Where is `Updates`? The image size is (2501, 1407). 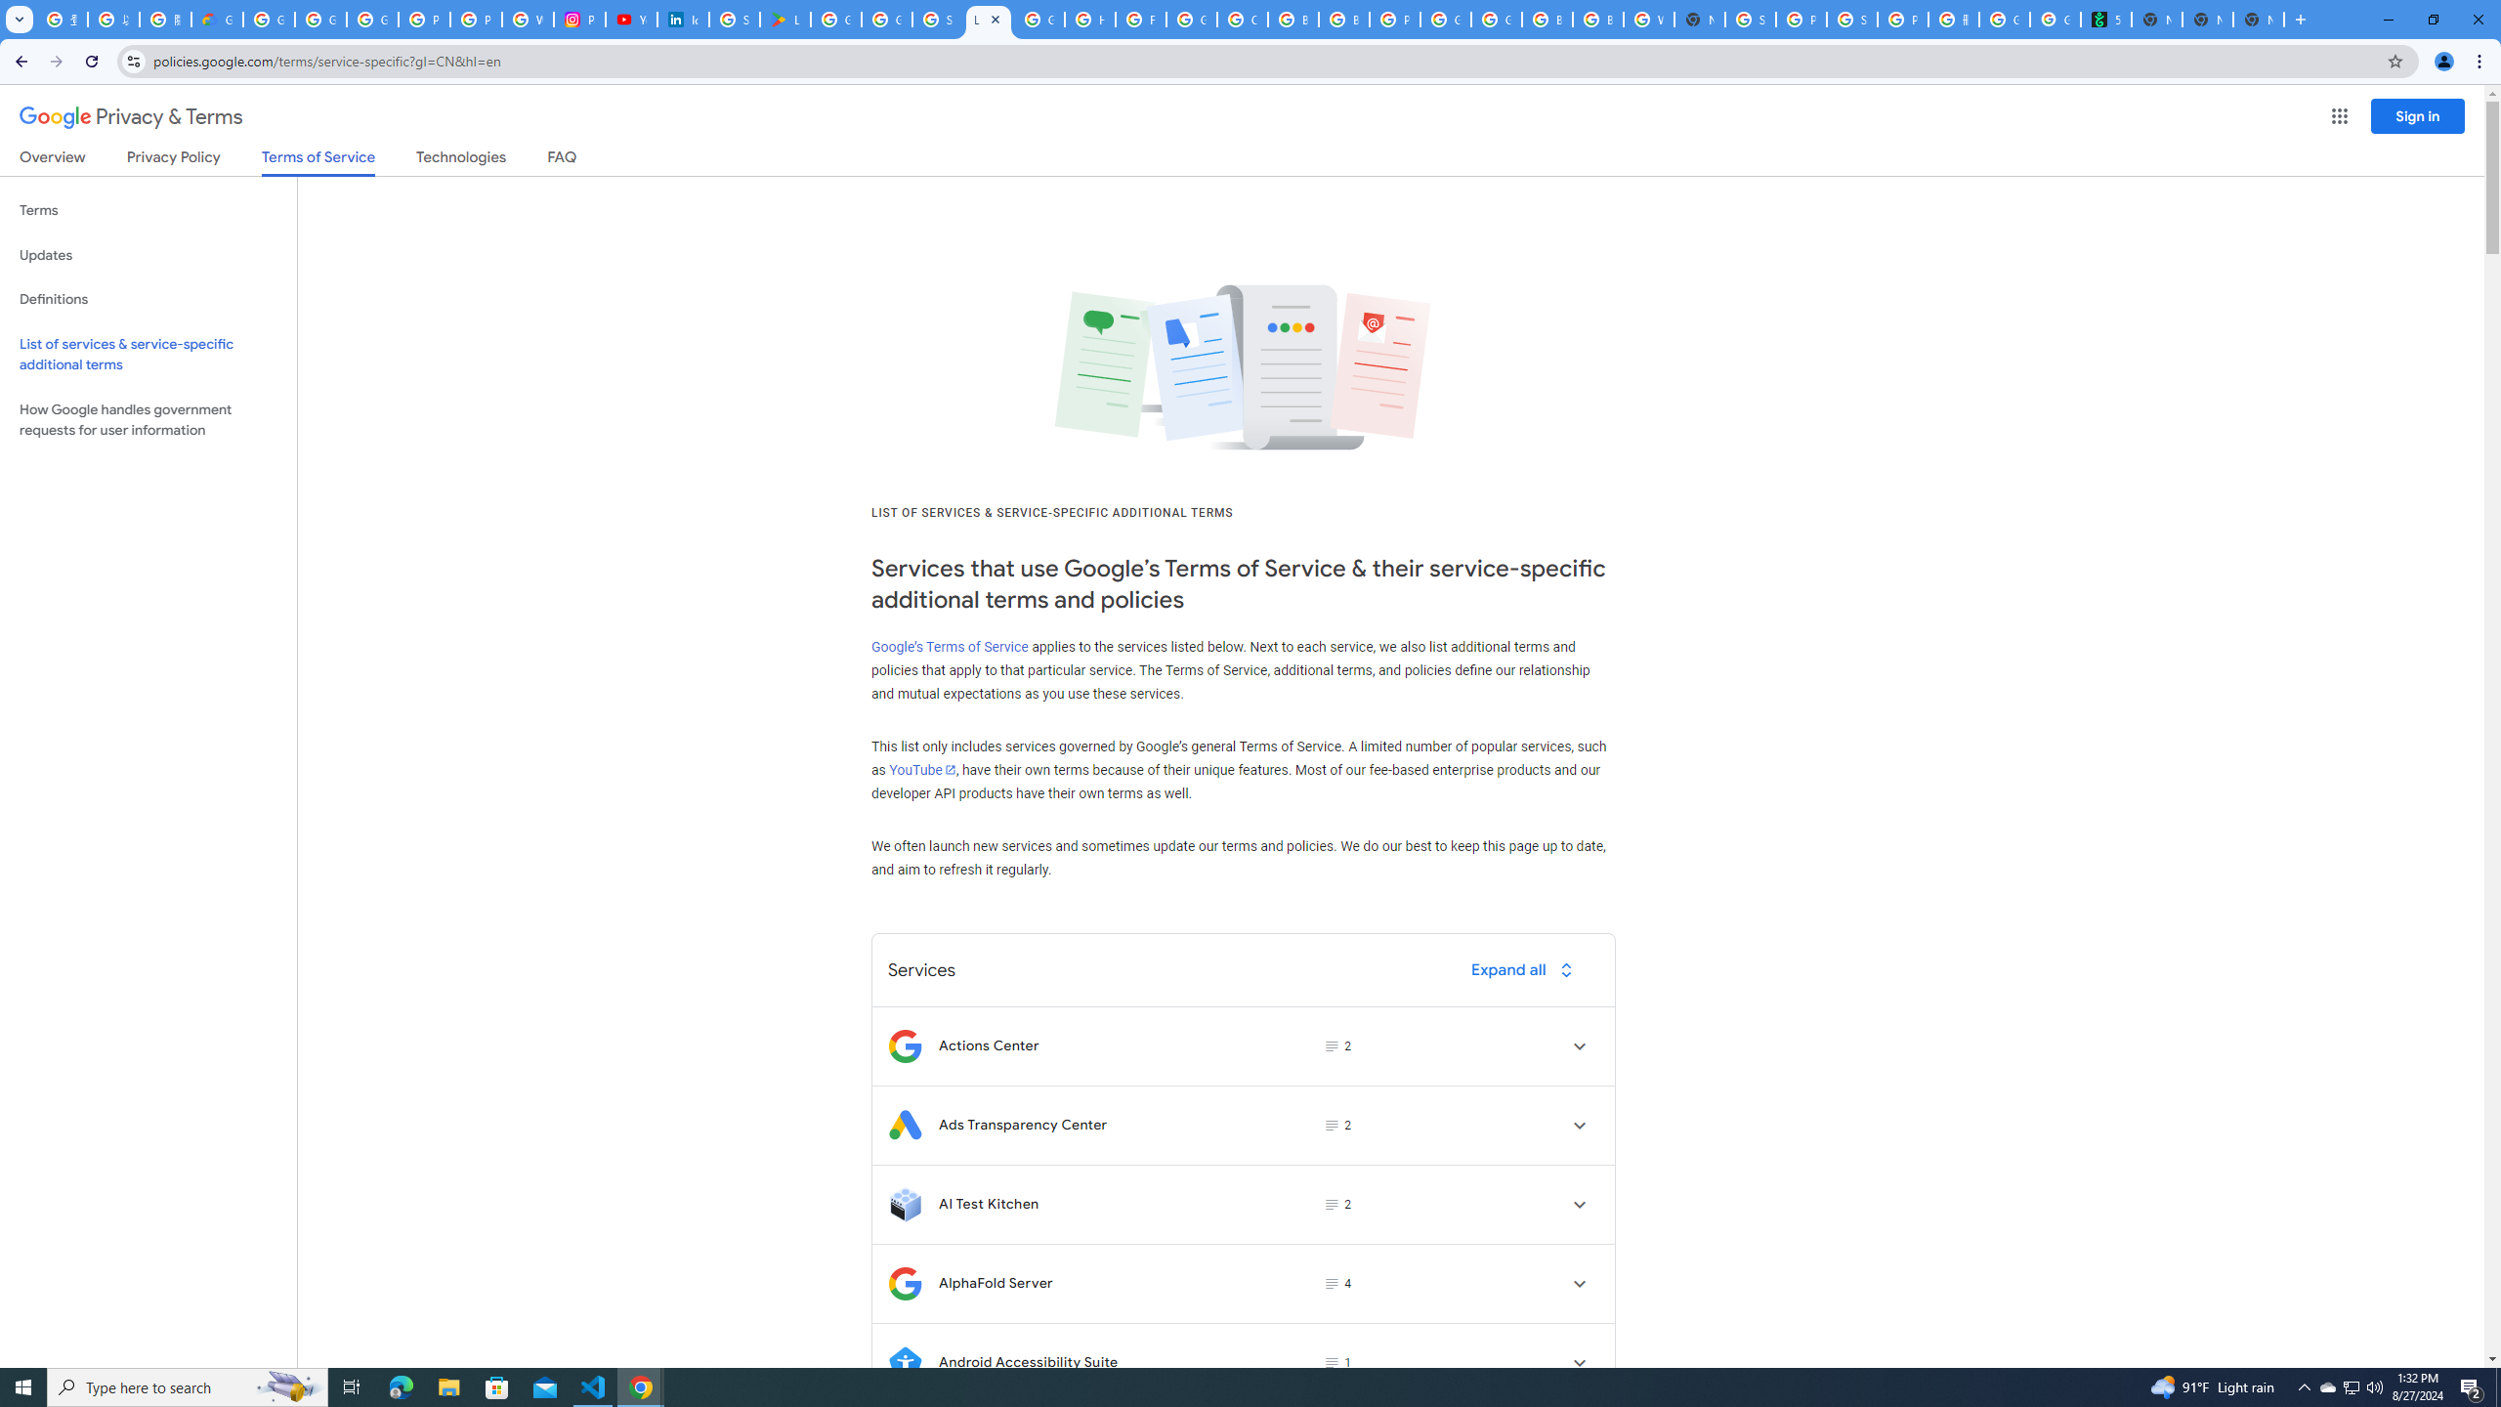
Updates is located at coordinates (148, 255).